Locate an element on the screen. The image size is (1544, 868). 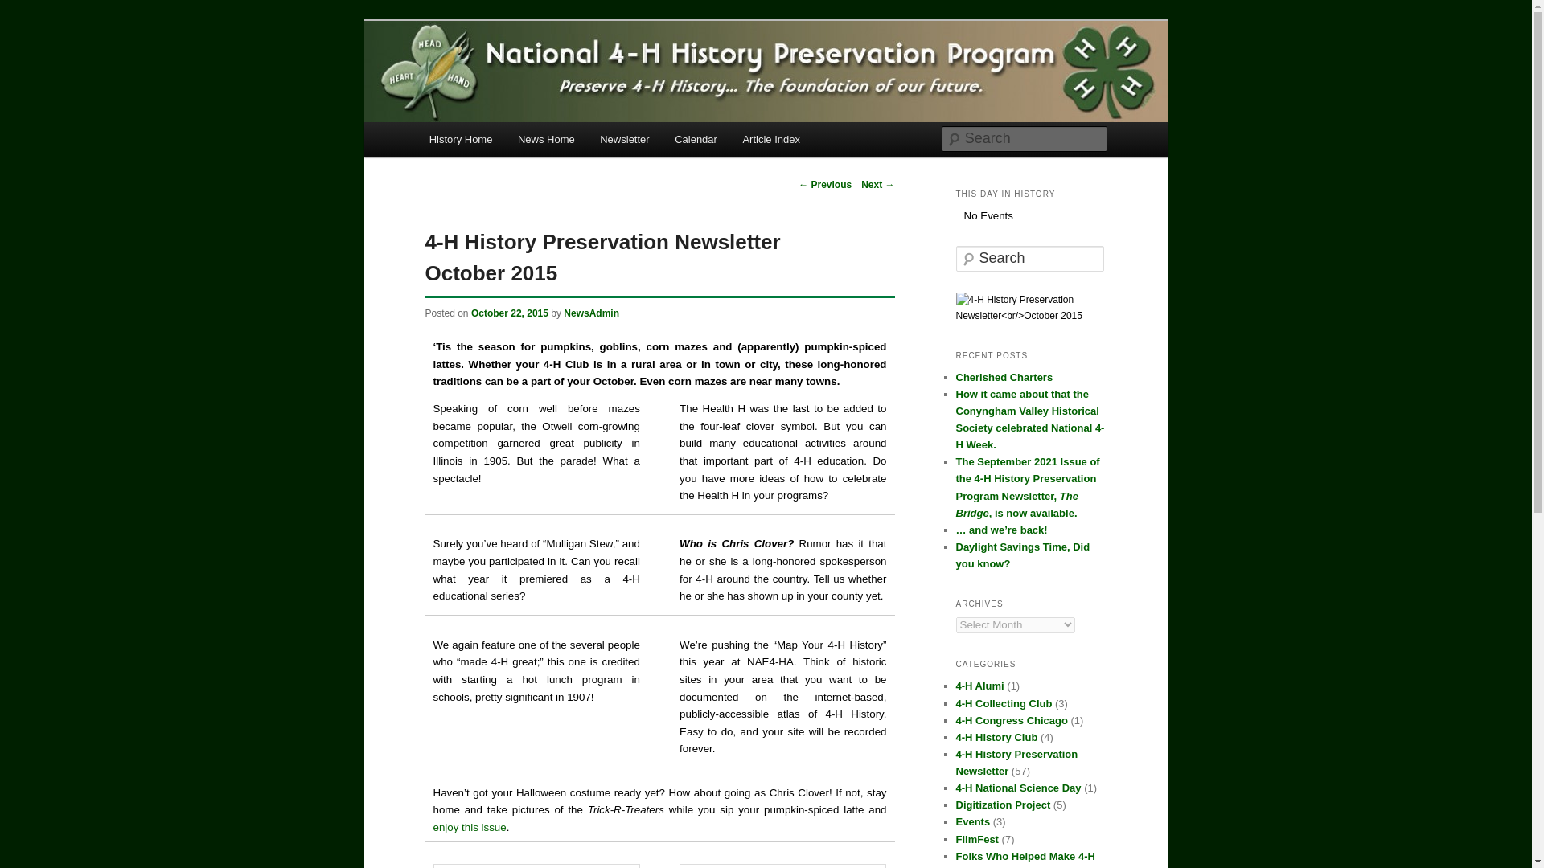
News Home is located at coordinates (545, 140).